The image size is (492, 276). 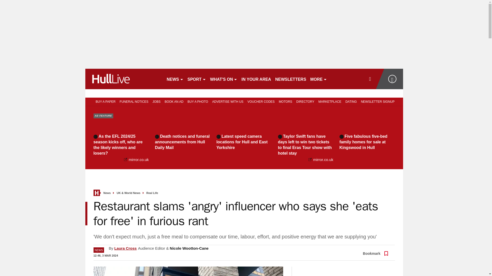 What do you see at coordinates (175, 79) in the screenshot?
I see `NEWS` at bounding box center [175, 79].